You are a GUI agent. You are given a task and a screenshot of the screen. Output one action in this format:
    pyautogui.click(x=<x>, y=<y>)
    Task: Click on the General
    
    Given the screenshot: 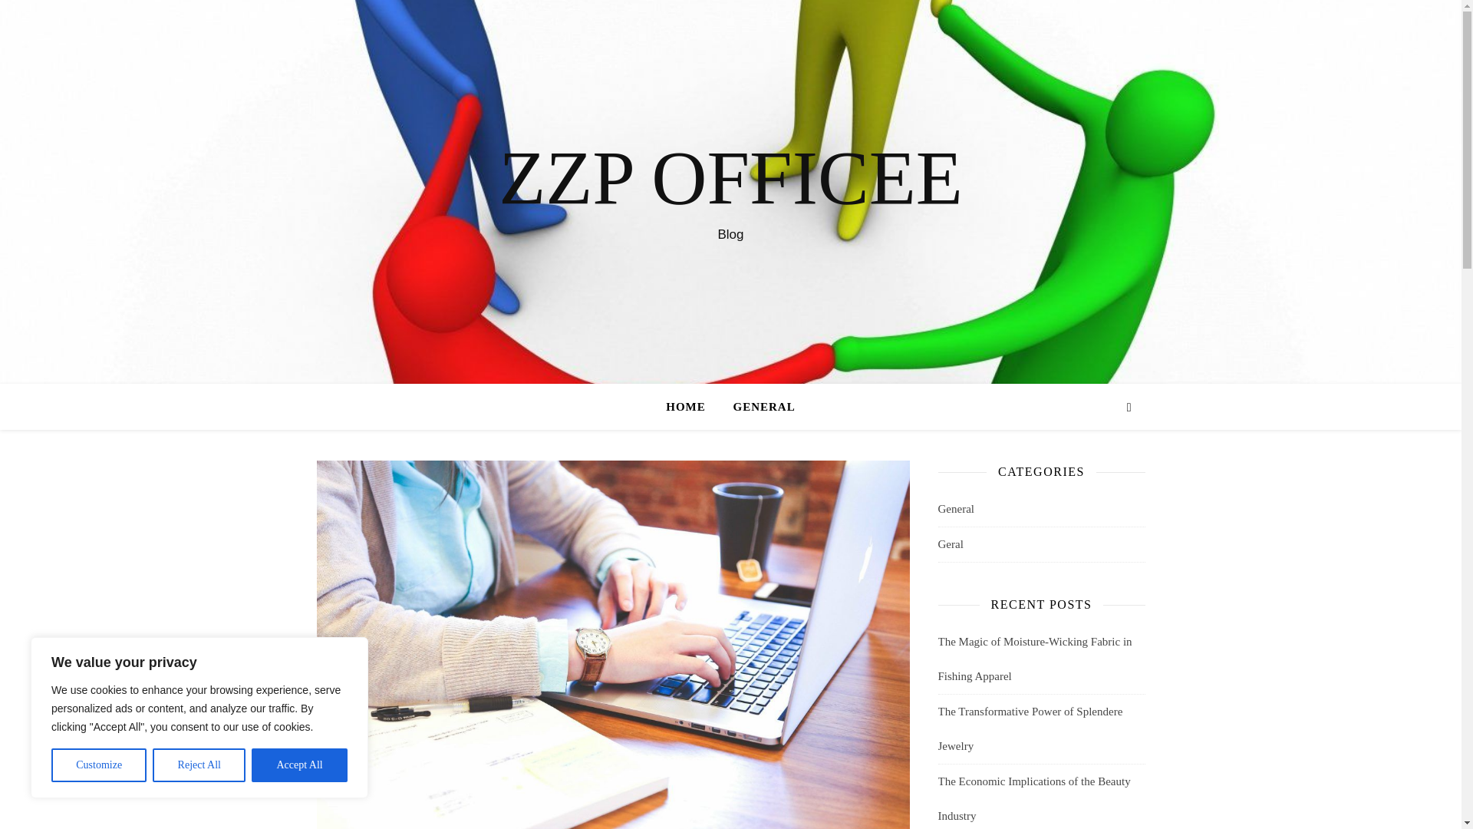 What is the action you would take?
    pyautogui.click(x=955, y=509)
    